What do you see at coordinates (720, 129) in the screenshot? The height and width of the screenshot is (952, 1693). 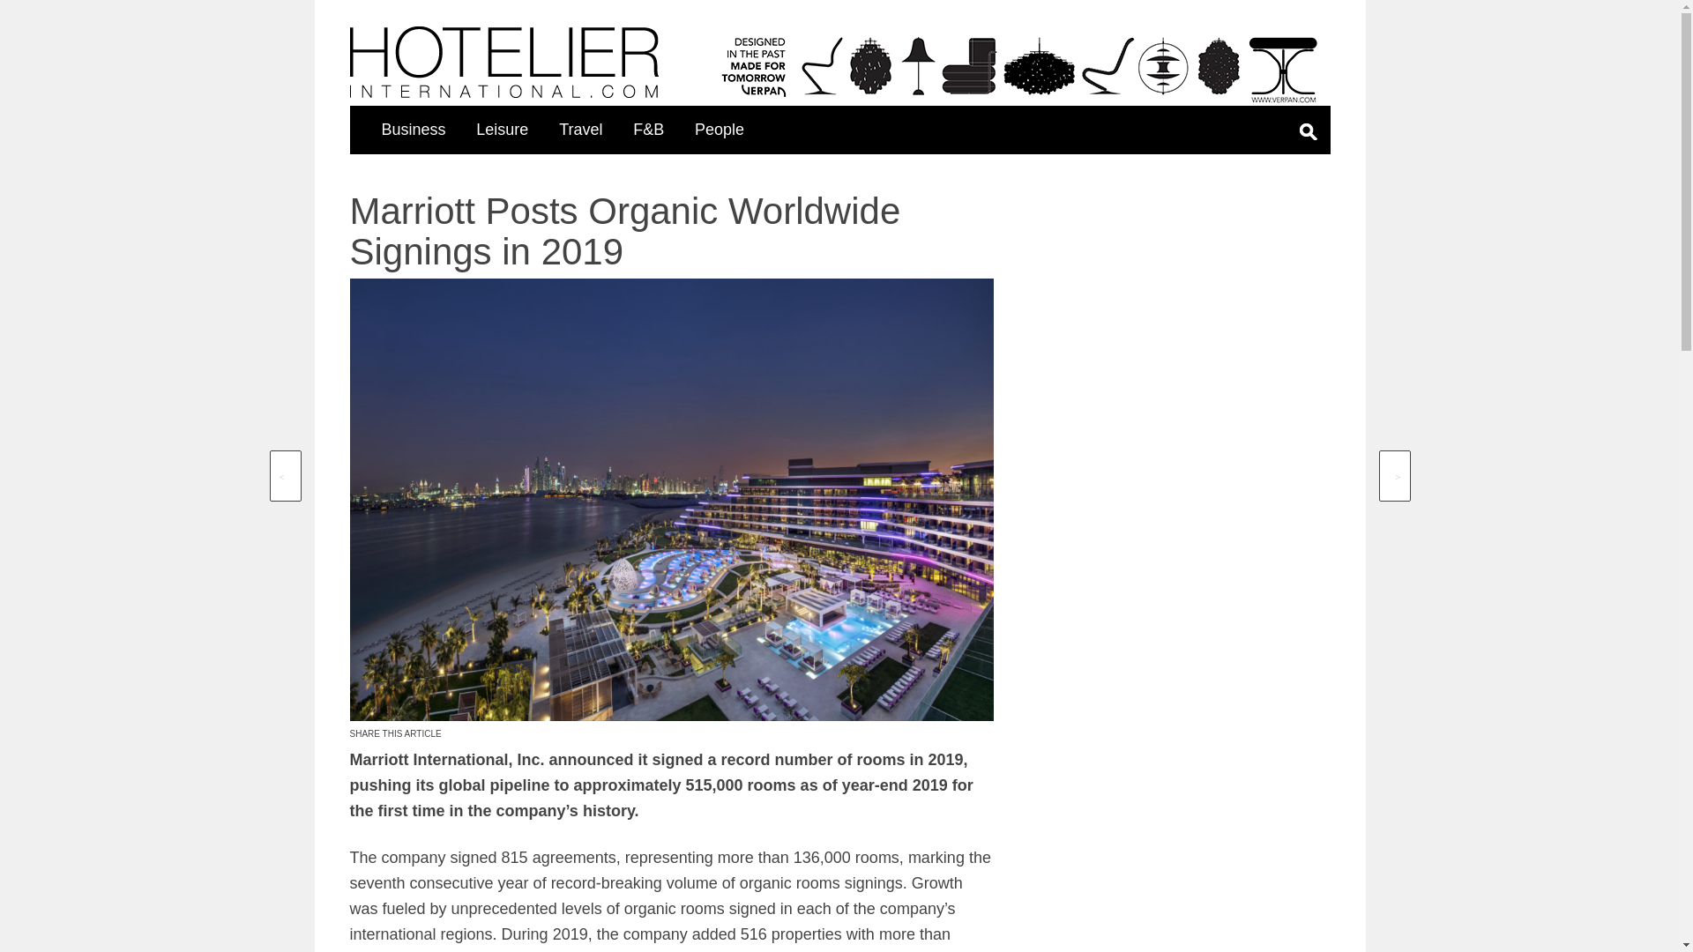 I see `People` at bounding box center [720, 129].